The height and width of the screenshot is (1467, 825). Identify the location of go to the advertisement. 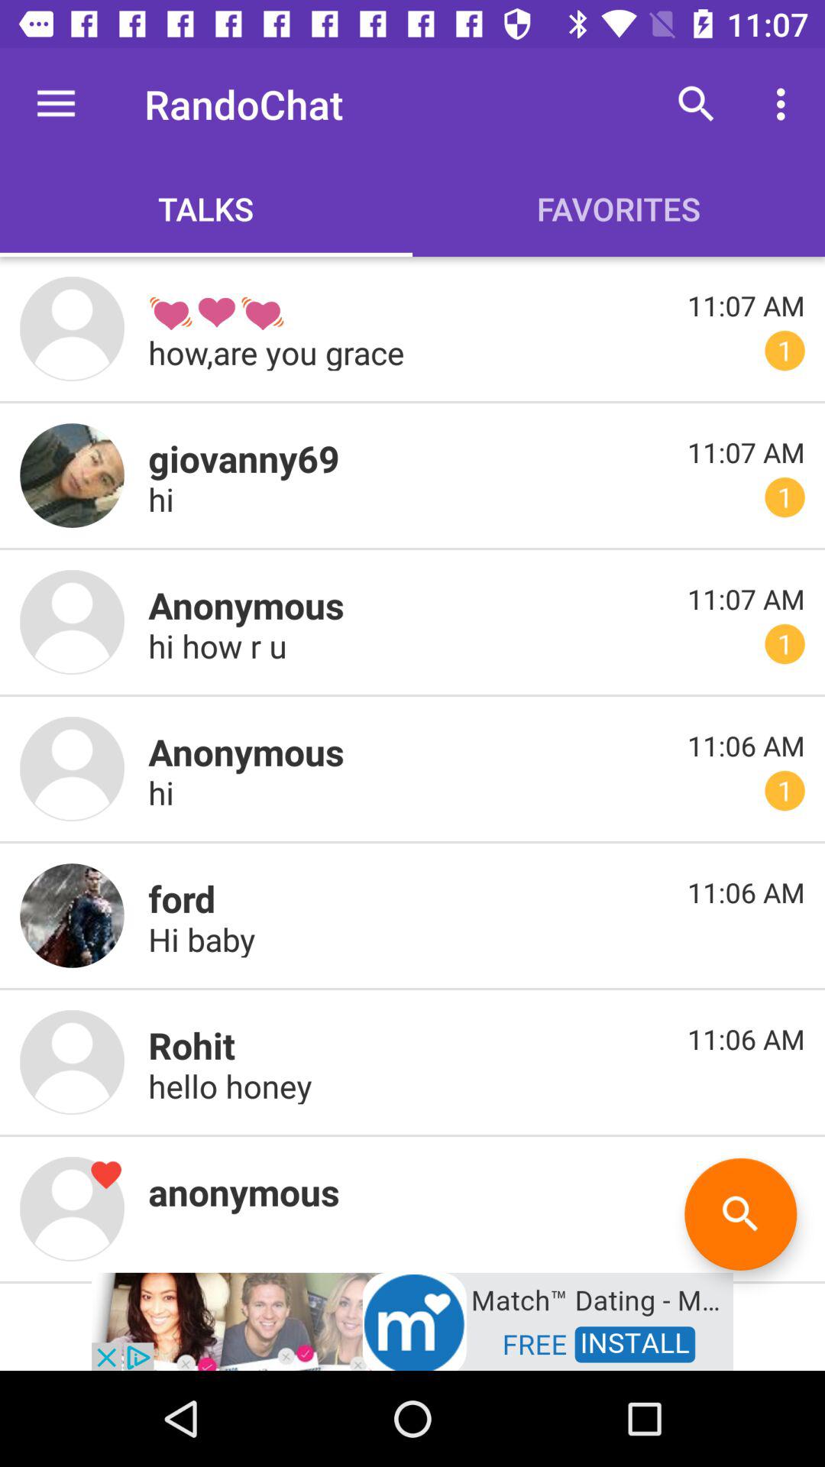
(412, 1320).